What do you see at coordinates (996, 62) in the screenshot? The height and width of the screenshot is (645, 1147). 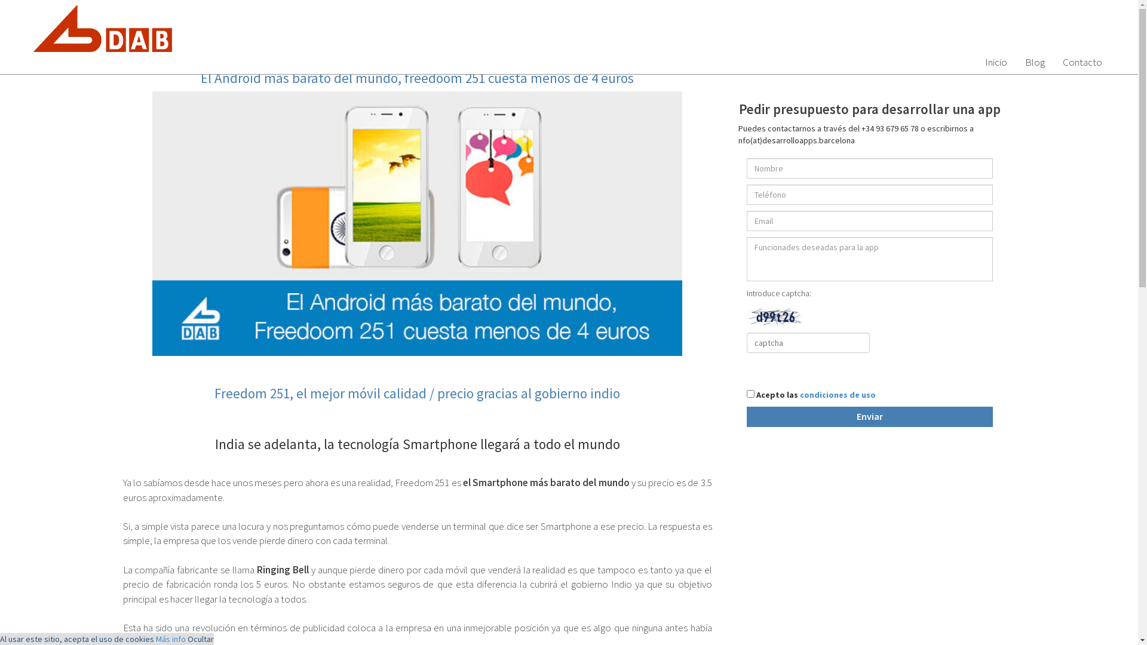 I see `Inicio` at bounding box center [996, 62].